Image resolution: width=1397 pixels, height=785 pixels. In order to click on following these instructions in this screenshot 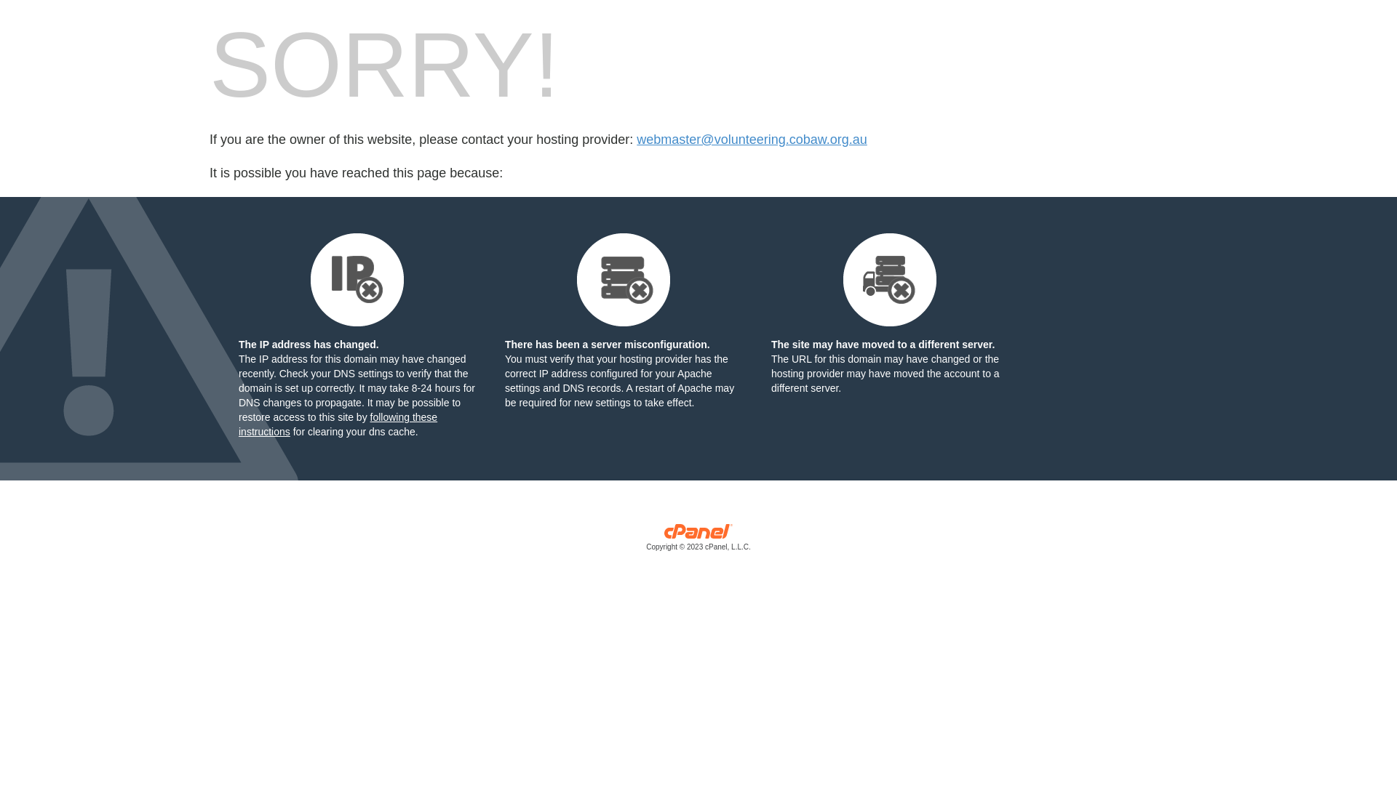, I will do `click(338, 424)`.